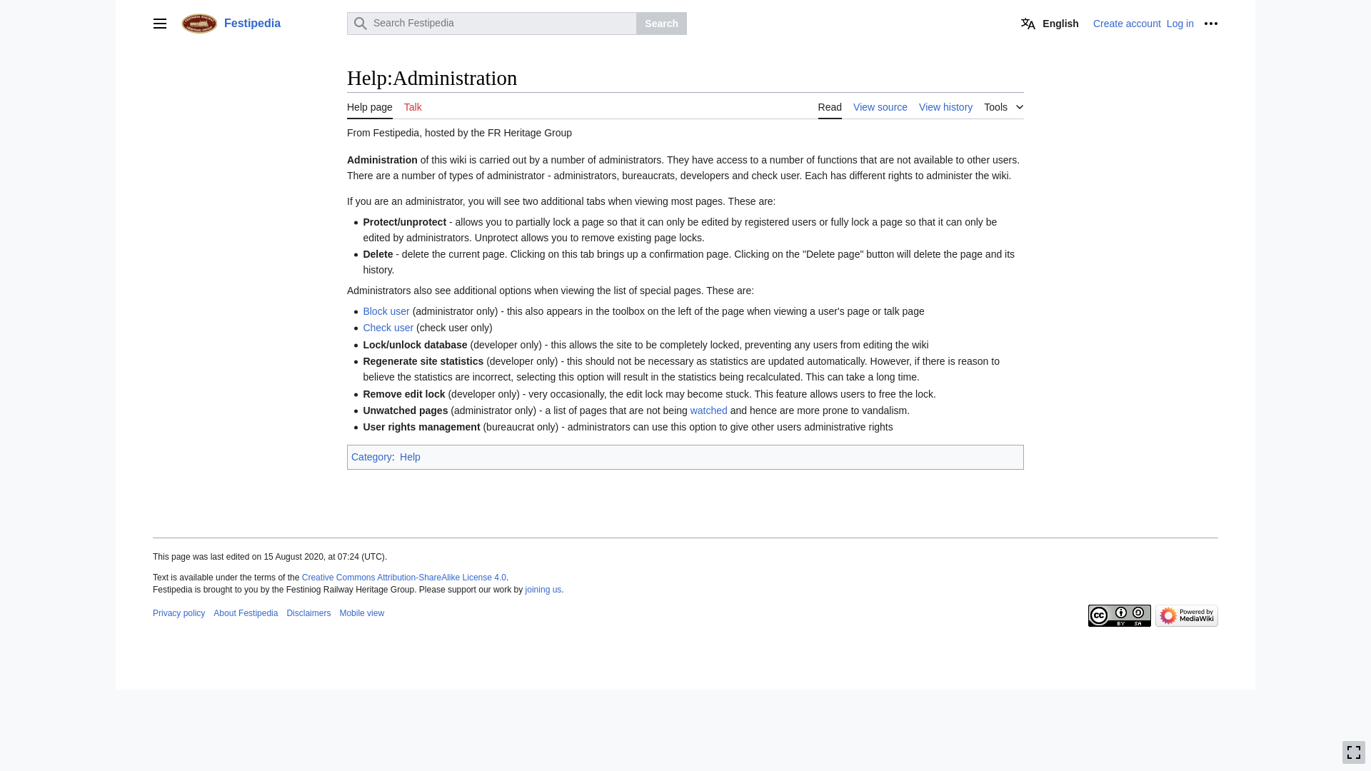 This screenshot has height=771, width=1371. Describe the element at coordinates (369, 106) in the screenshot. I see `Help page` at that location.